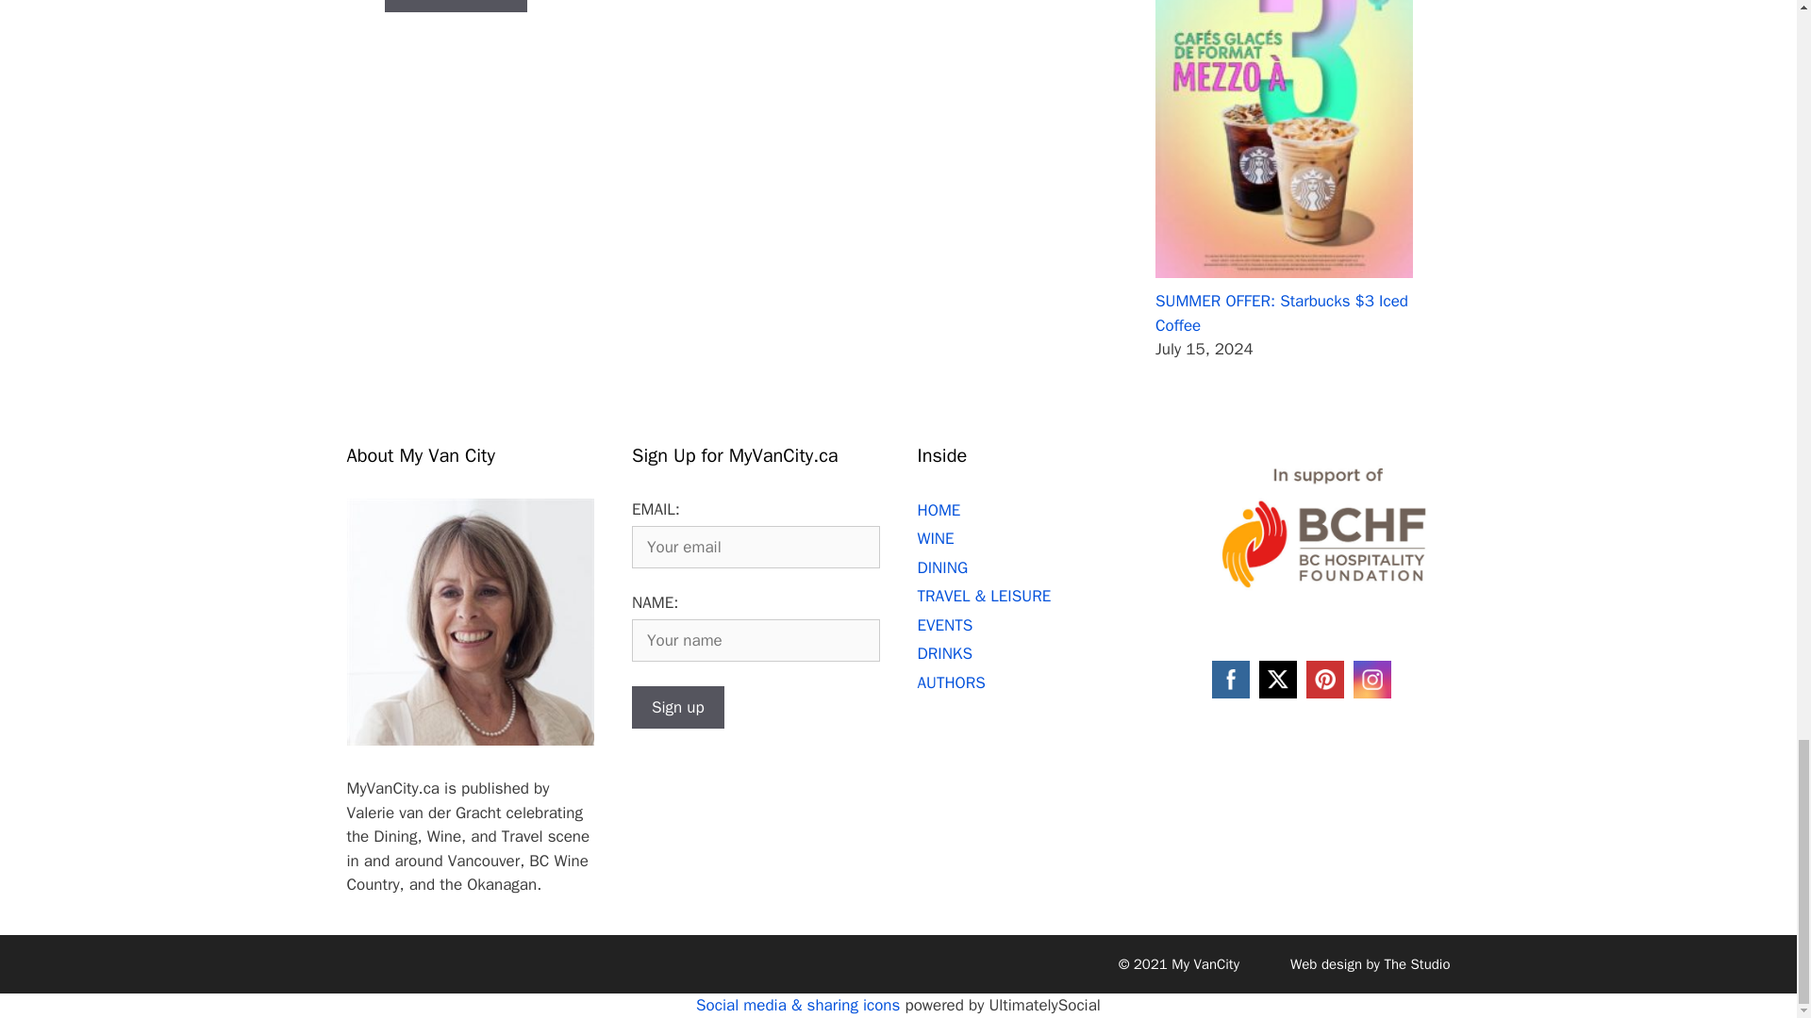 The height and width of the screenshot is (1018, 1811). What do you see at coordinates (455, 6) in the screenshot?
I see `Post Comment` at bounding box center [455, 6].